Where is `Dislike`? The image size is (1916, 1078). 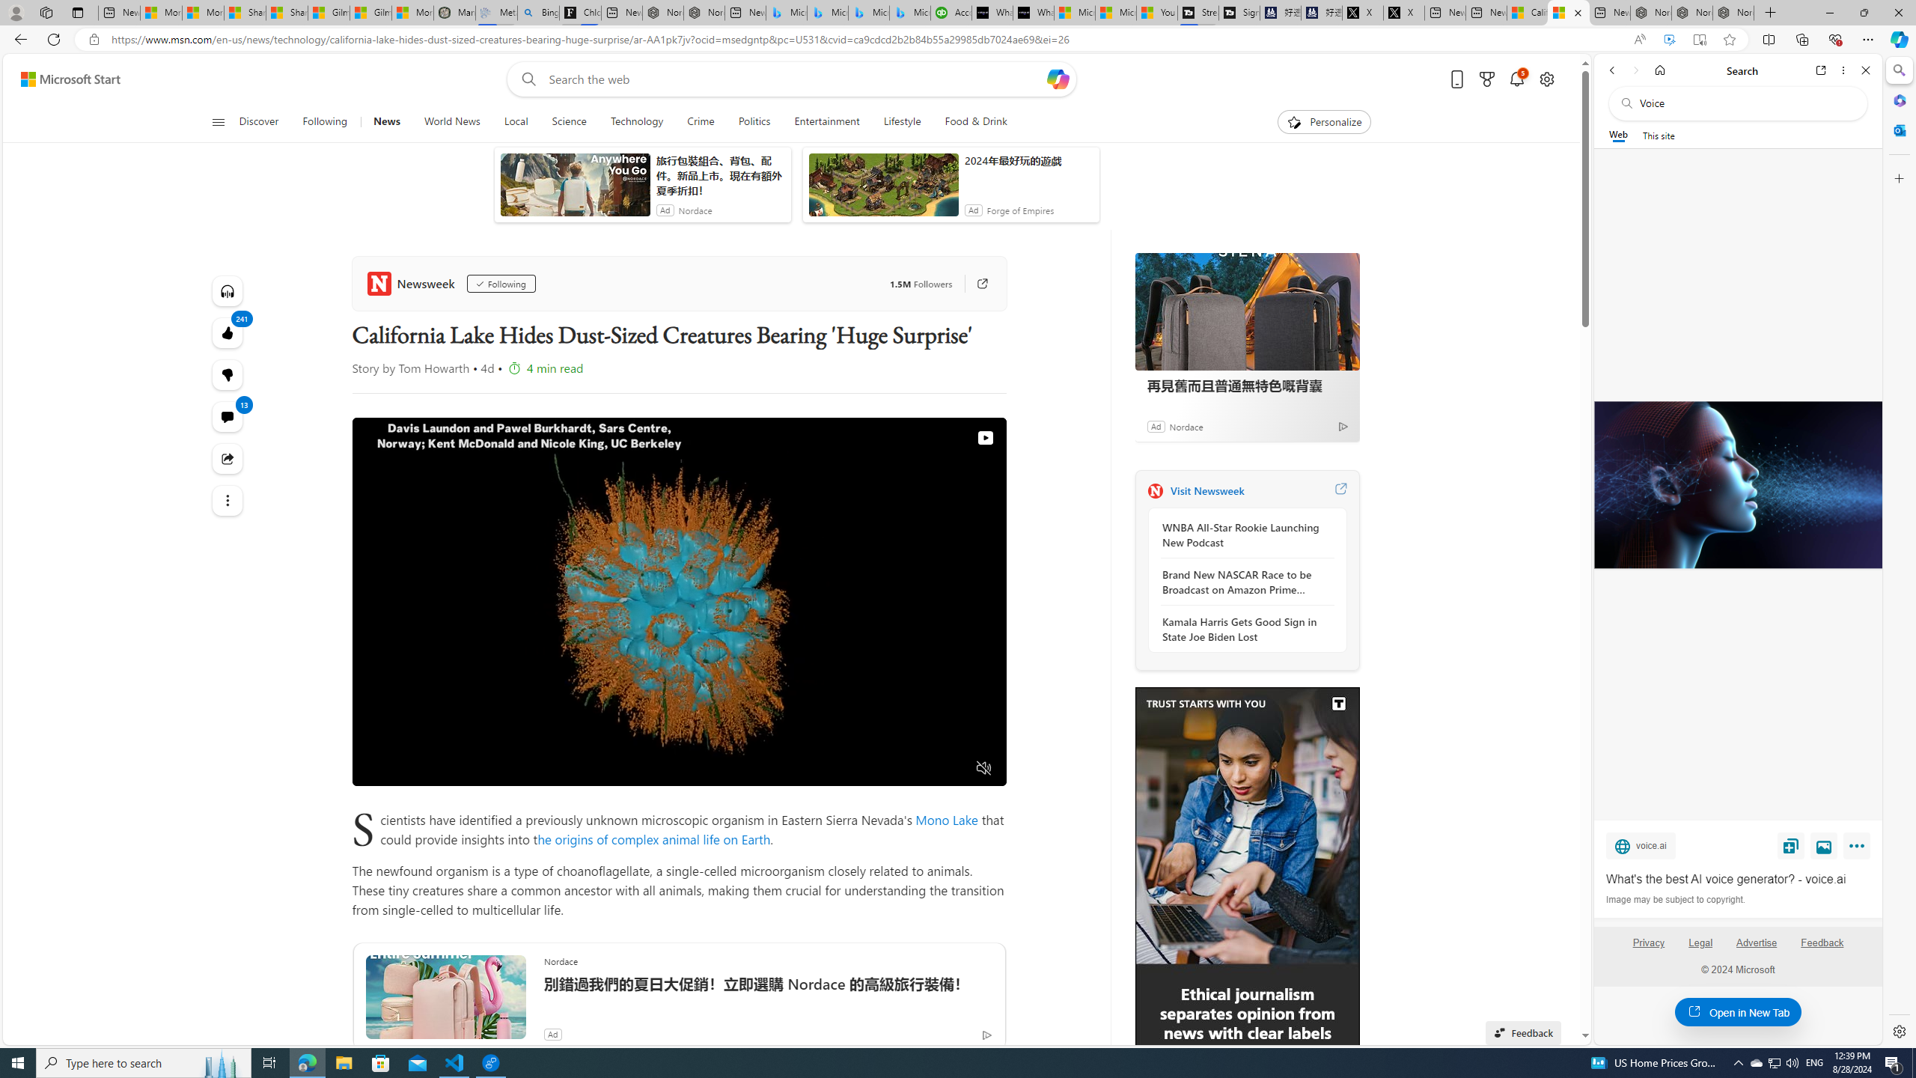
Dislike is located at coordinates (228, 374).